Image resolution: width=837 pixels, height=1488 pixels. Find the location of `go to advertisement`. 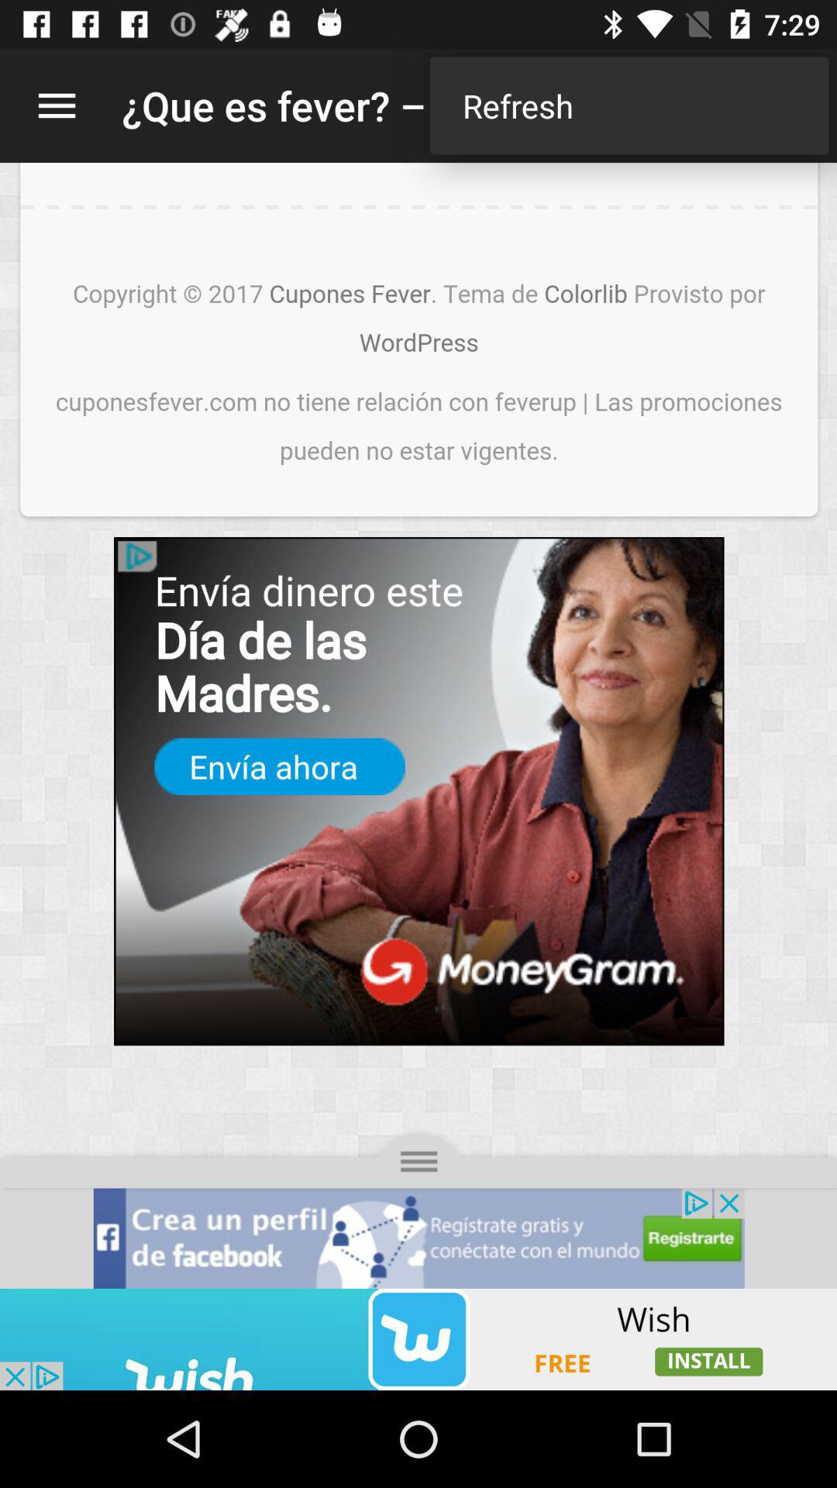

go to advertisement is located at coordinates (418, 1339).